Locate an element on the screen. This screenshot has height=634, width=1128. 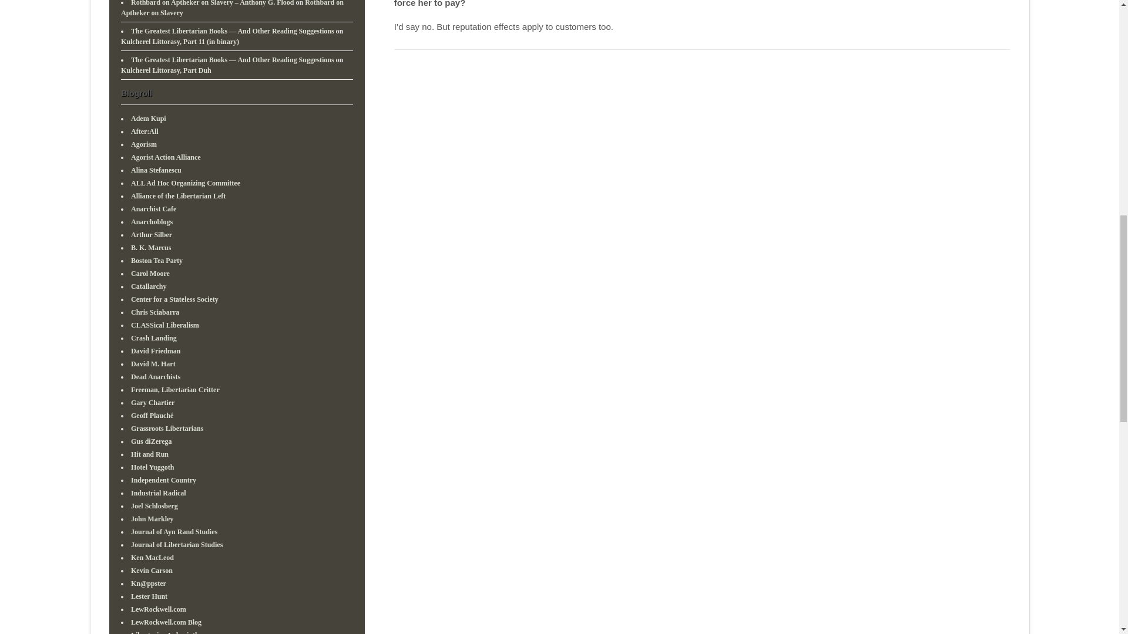
Kulcherel Littorasy, Part Duh is located at coordinates (166, 70).